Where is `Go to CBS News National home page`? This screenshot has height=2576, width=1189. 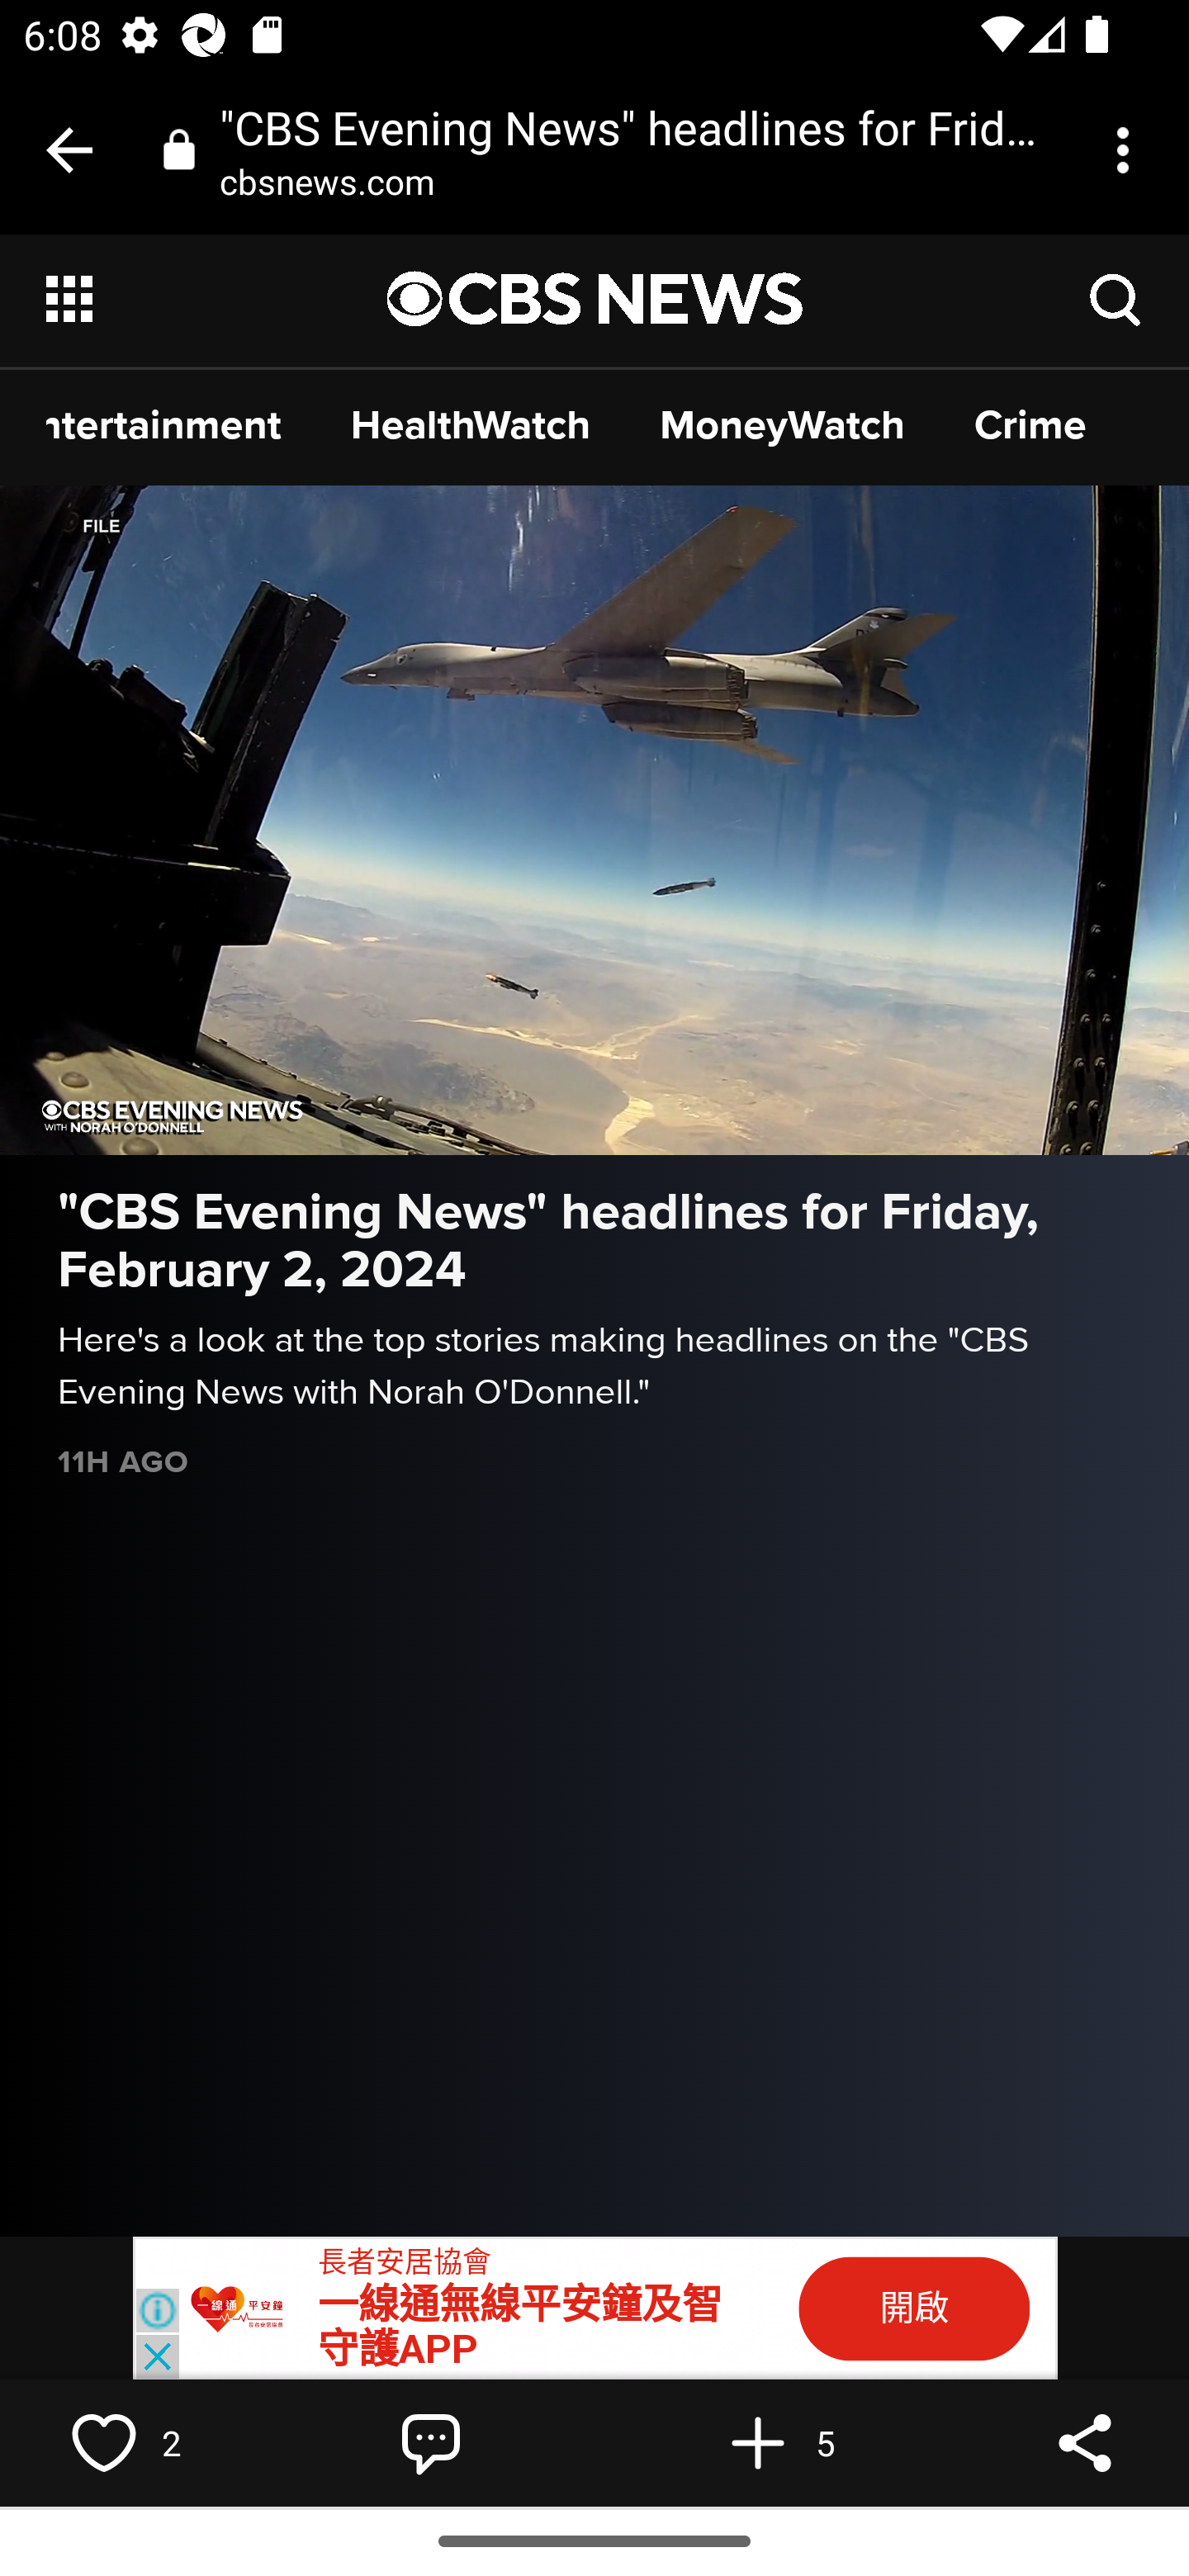 Go to CBS News National home page is located at coordinates (595, 299).